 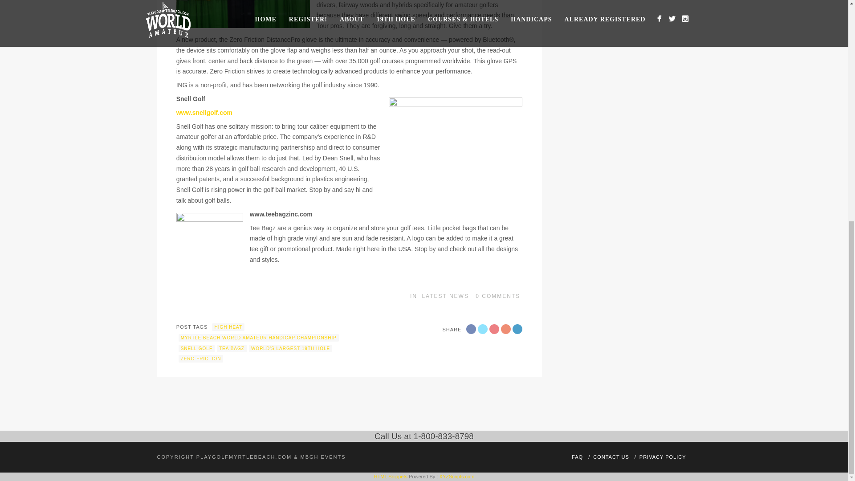 What do you see at coordinates (391, 476) in the screenshot?
I see `Insert HTML Snippet Wordpress Plugin` at bounding box center [391, 476].